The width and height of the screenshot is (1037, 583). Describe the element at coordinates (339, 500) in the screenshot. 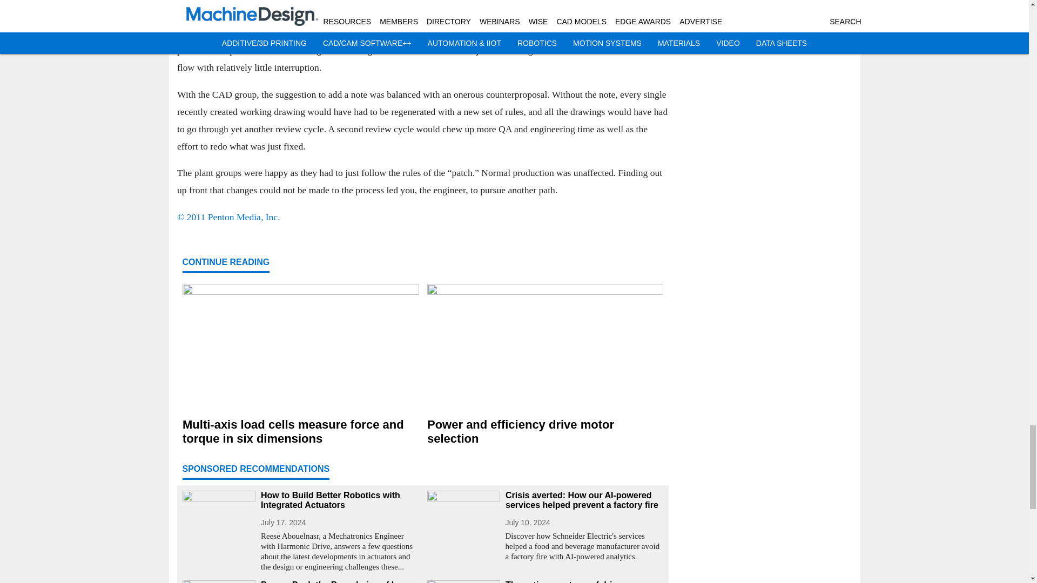

I see `How to Build Better Robotics with Integrated Actuators` at that location.